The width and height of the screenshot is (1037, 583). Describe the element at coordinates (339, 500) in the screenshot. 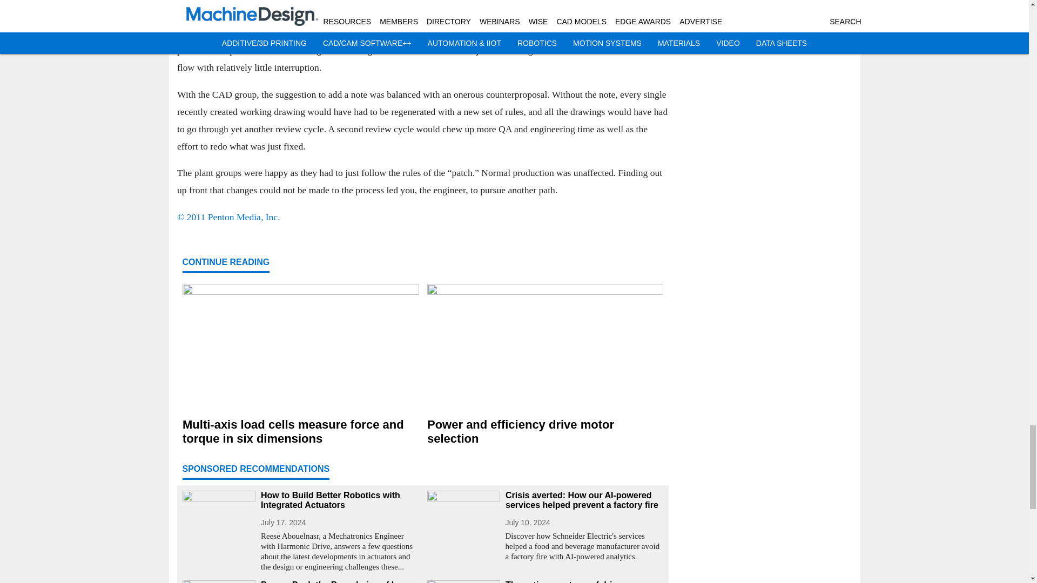

I see `How to Build Better Robotics with Integrated Actuators` at that location.